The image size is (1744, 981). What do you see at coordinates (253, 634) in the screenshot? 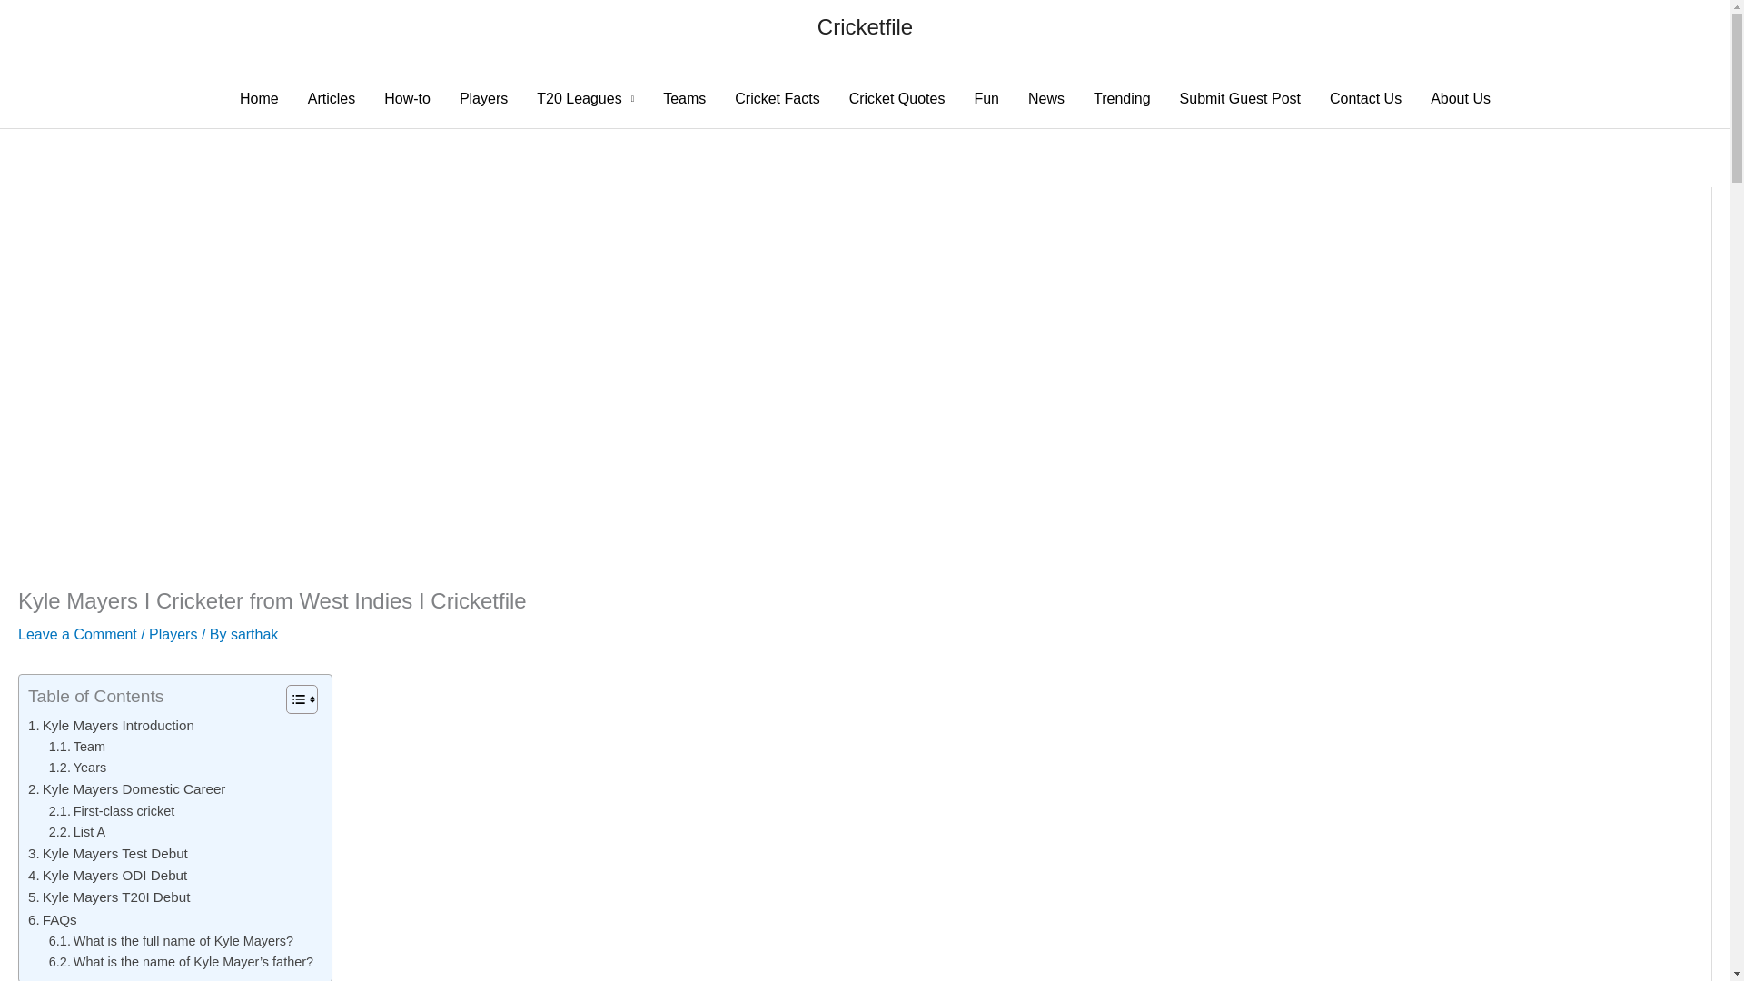
I see `View all posts by sarthak` at bounding box center [253, 634].